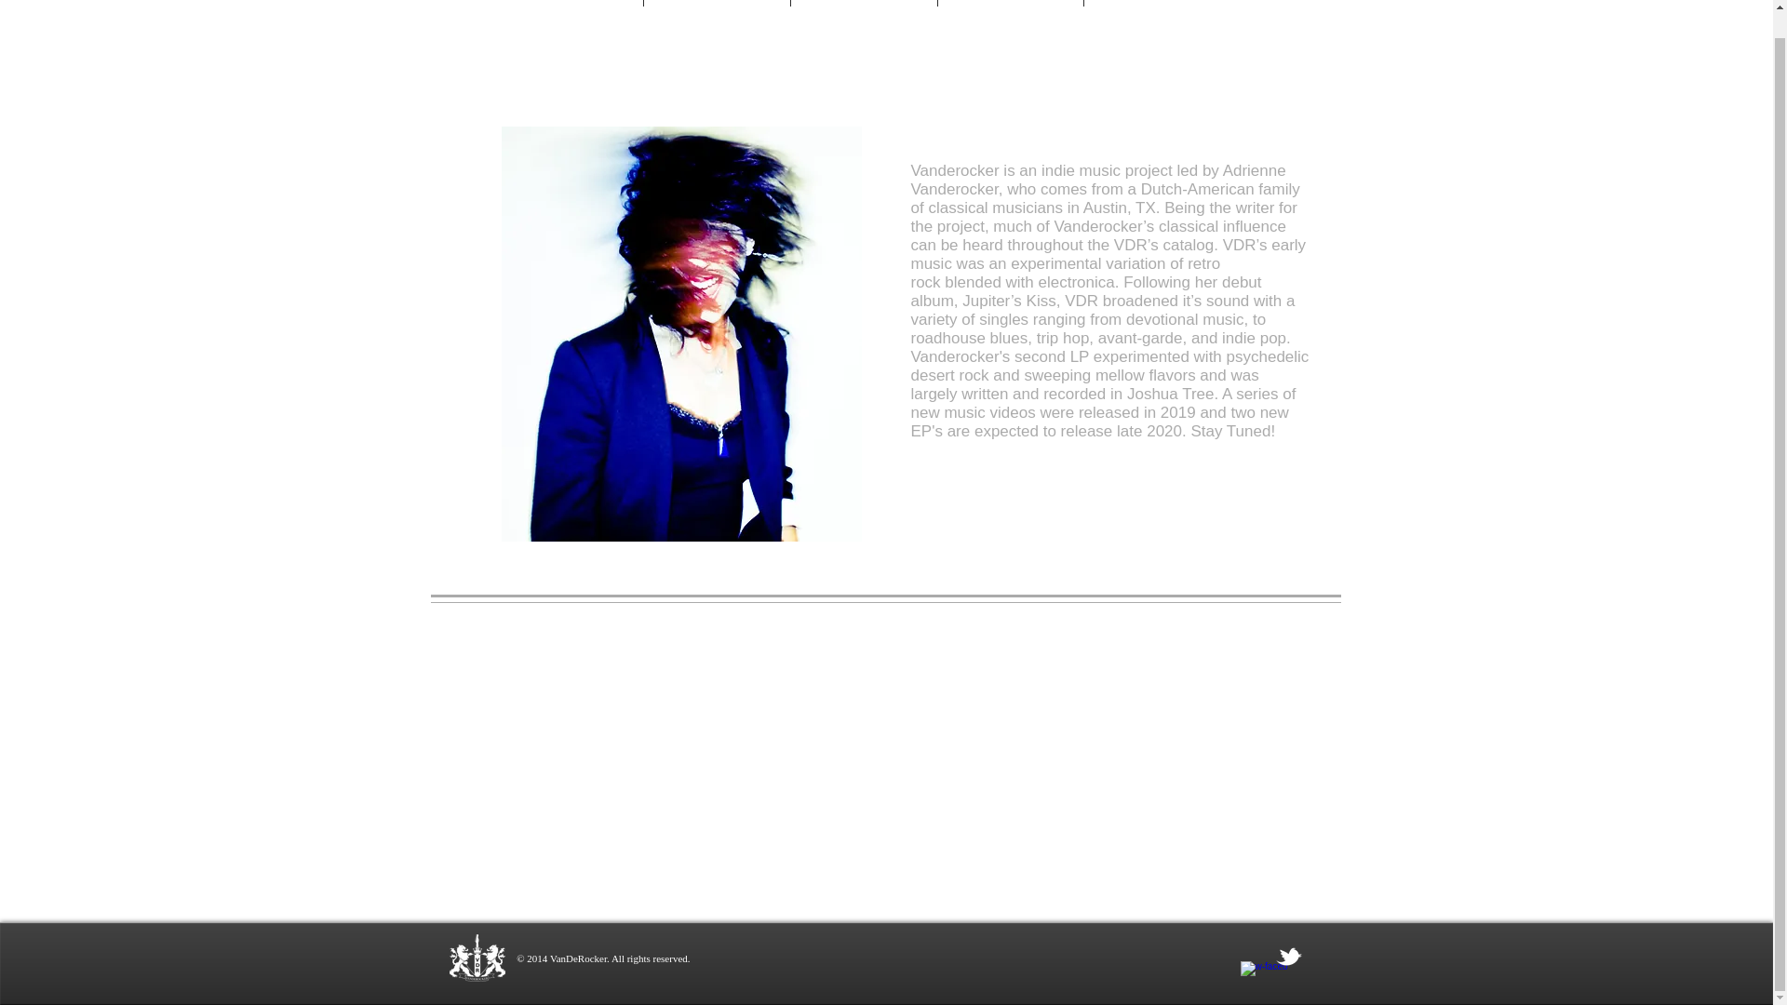 Image resolution: width=1787 pixels, height=1005 pixels. What do you see at coordinates (1011, 3) in the screenshot?
I see `BIO` at bounding box center [1011, 3].